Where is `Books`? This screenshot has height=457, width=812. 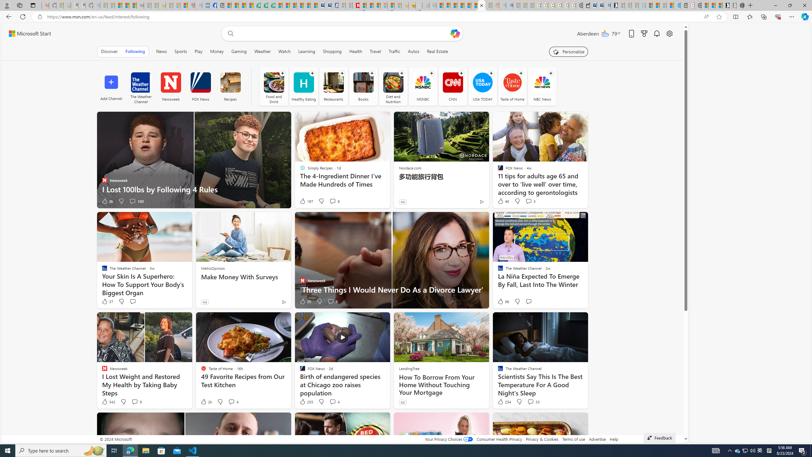 Books is located at coordinates (363, 83).